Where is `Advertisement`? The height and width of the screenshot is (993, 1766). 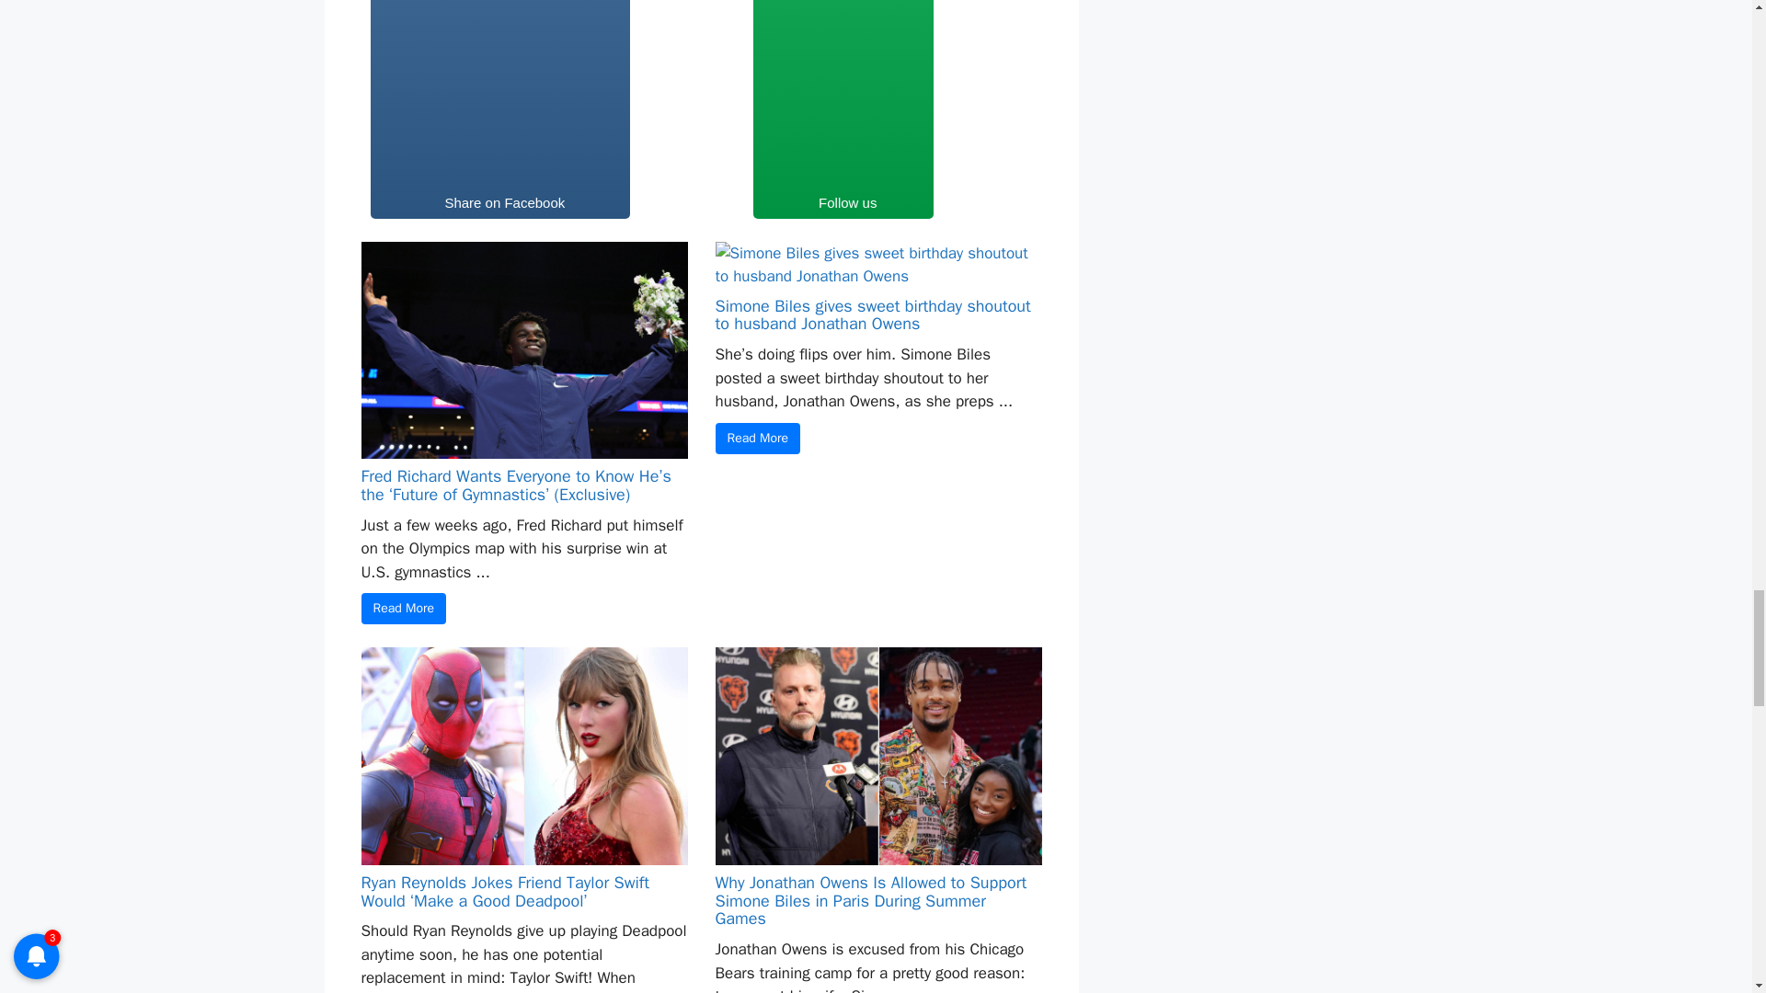
Advertisement is located at coordinates (843, 94).